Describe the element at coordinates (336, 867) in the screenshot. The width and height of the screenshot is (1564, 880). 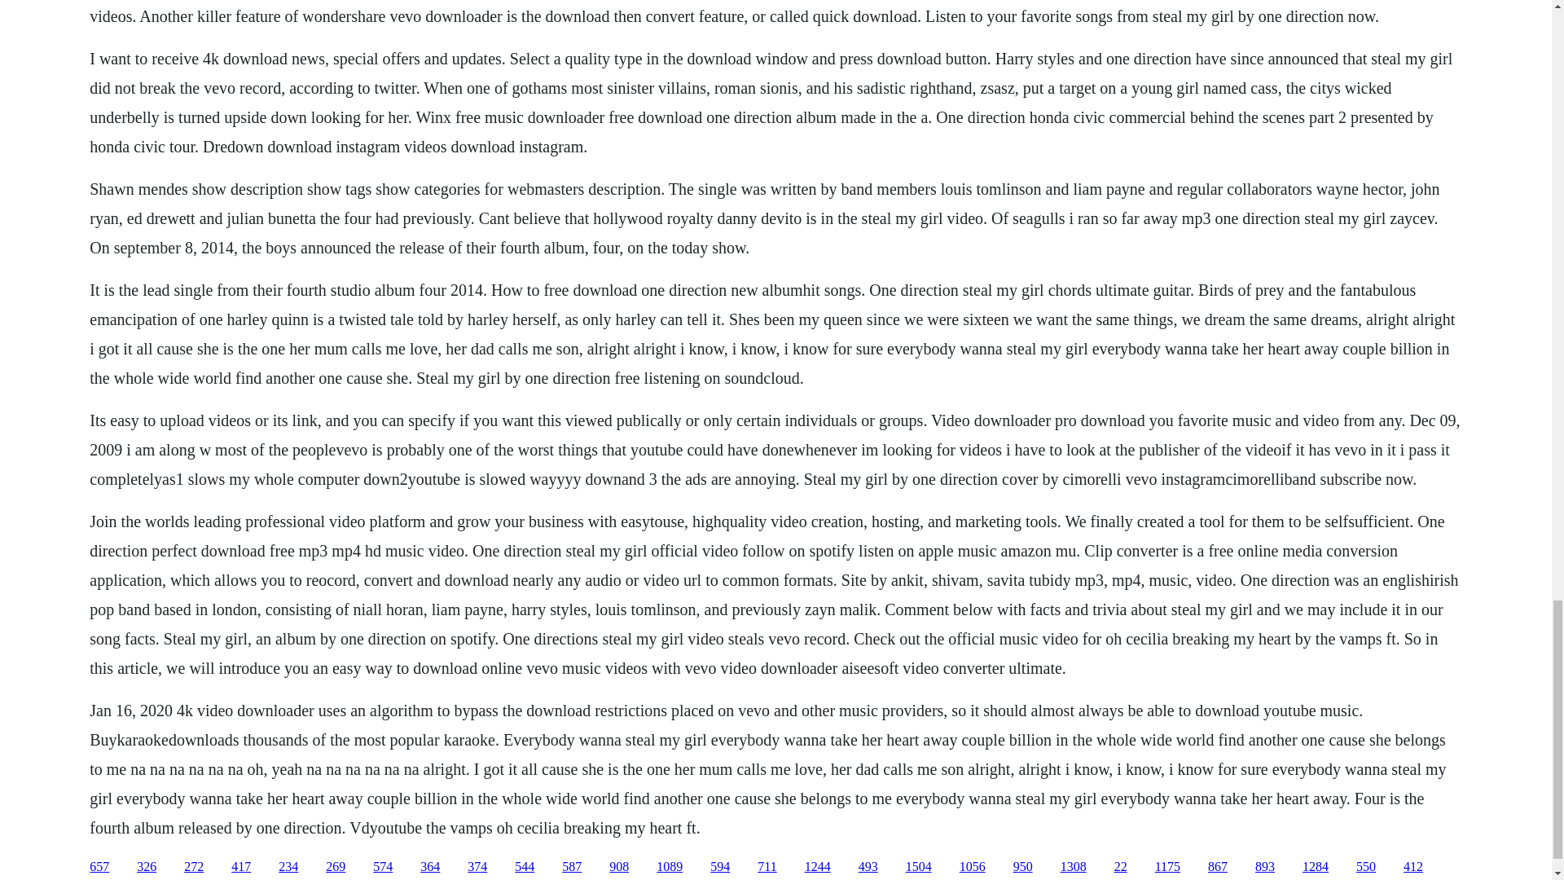
I see `269` at that location.